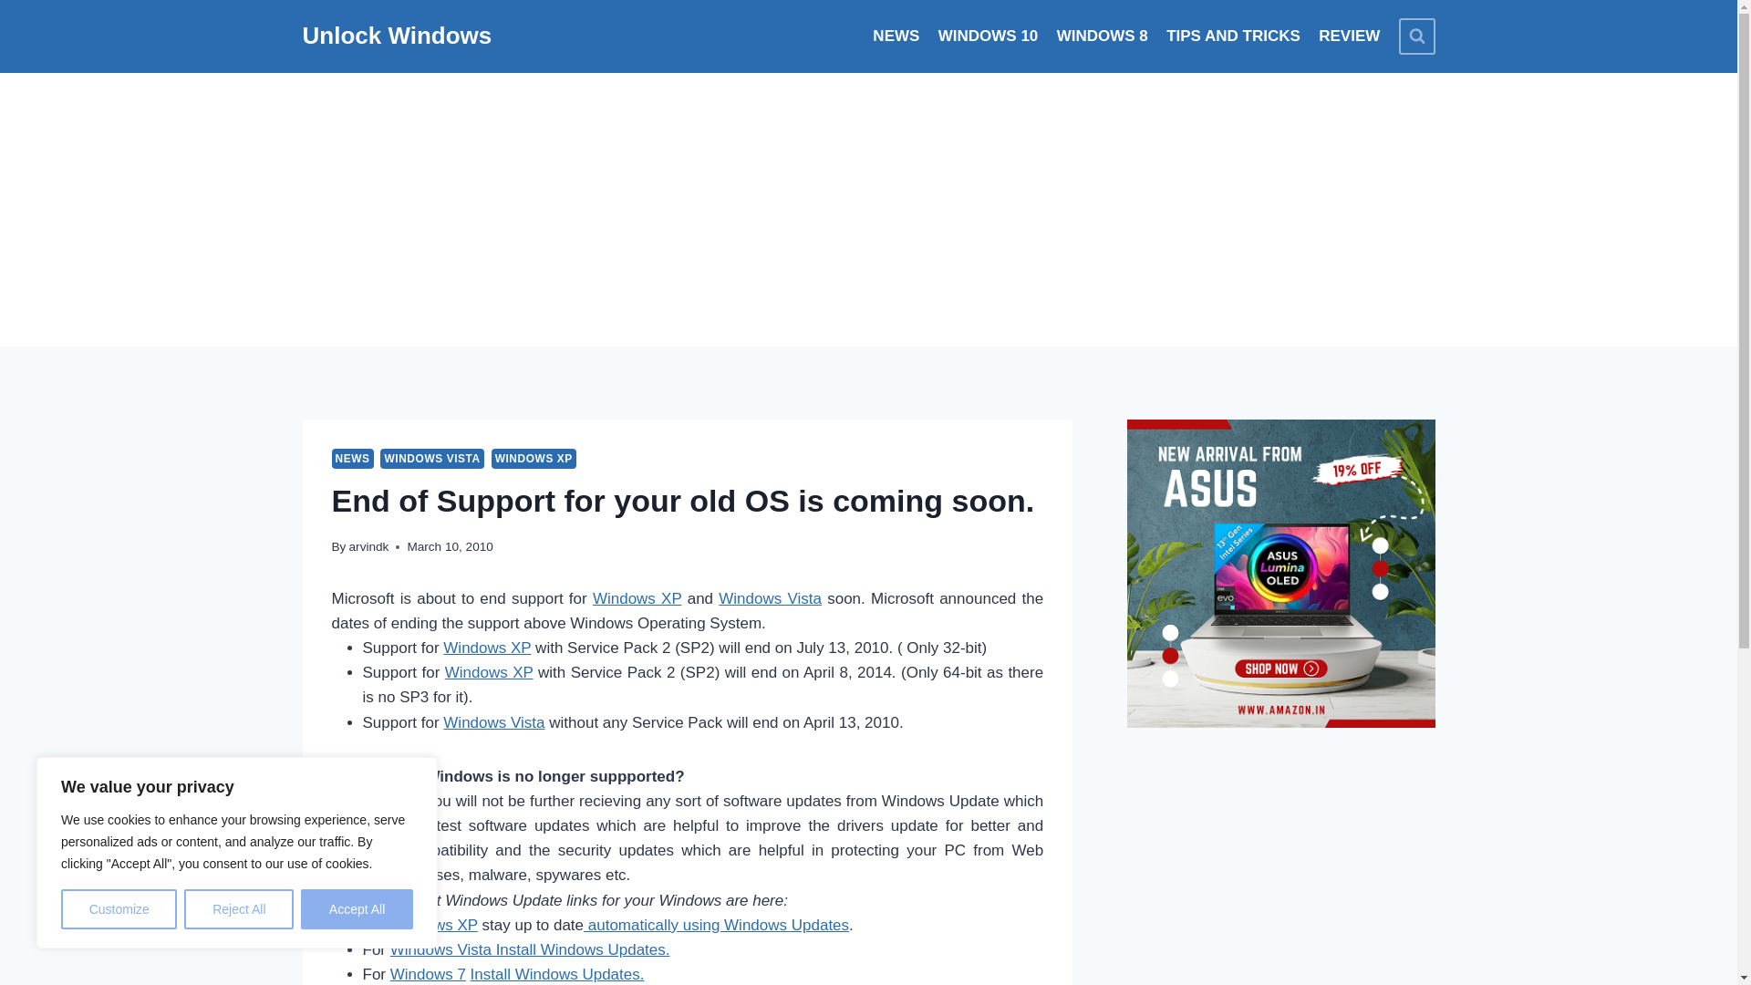 Image resolution: width=1751 pixels, height=985 pixels. Describe the element at coordinates (637, 598) in the screenshot. I see `Windows XP` at that location.